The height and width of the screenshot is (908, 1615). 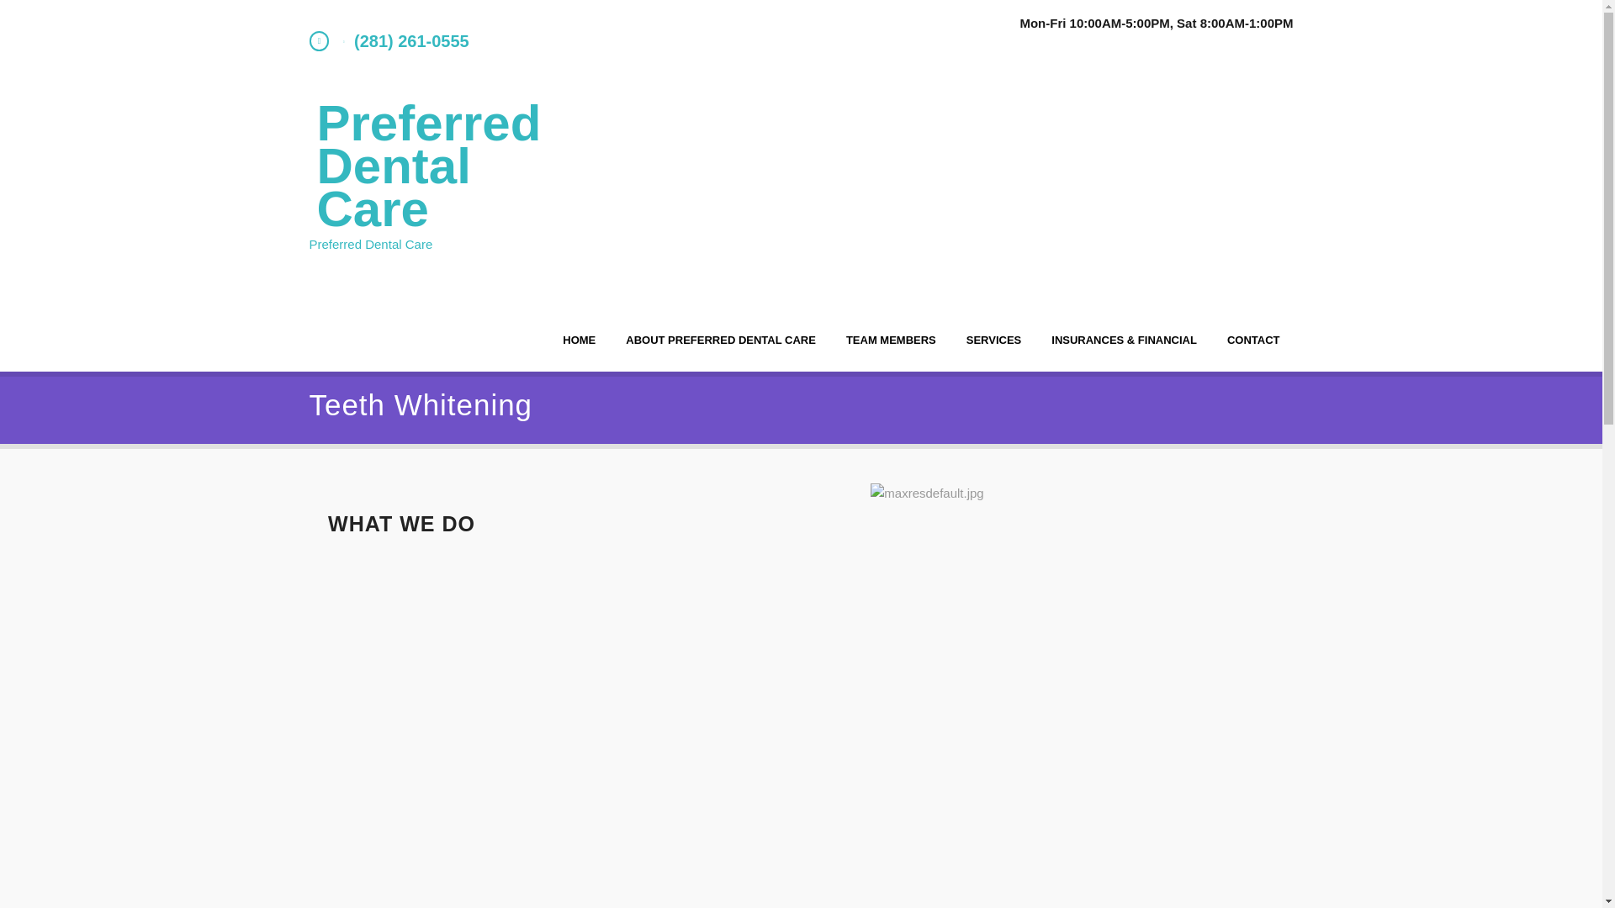 I want to click on HOME, so click(x=579, y=340).